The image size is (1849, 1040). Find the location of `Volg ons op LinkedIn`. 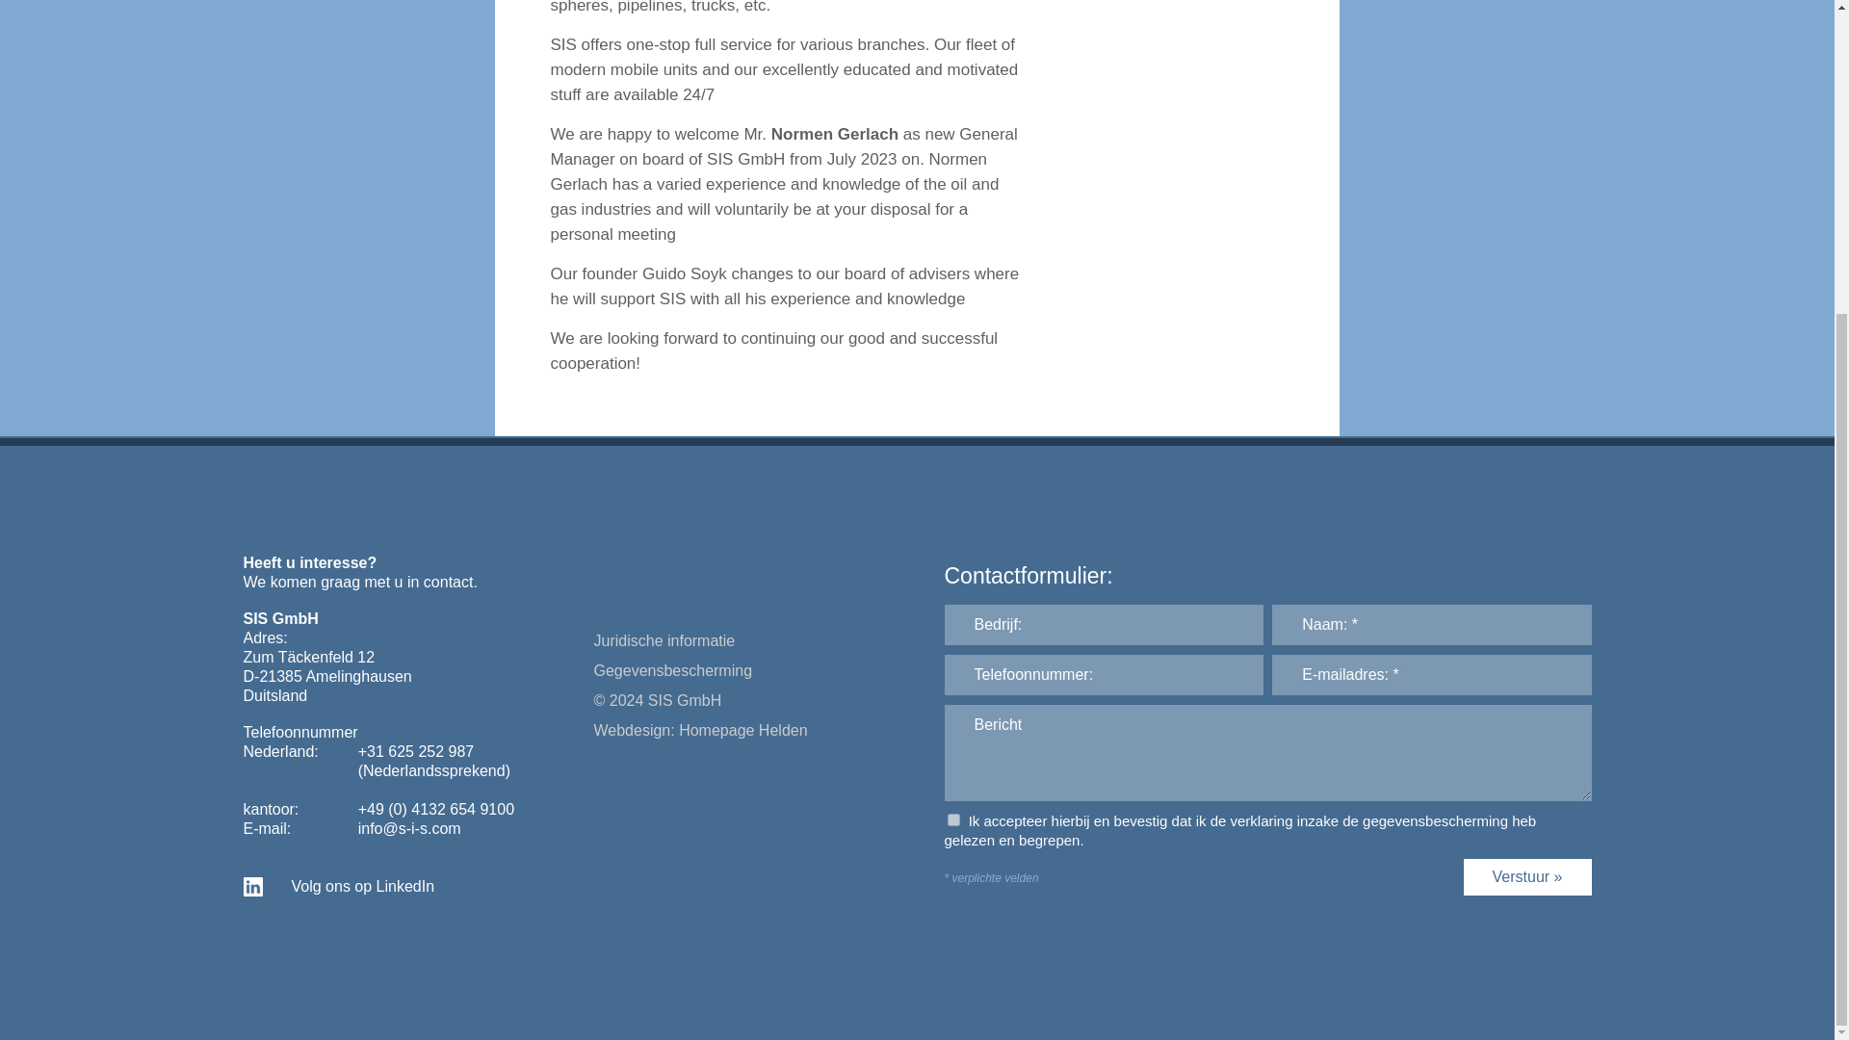

Volg ons op LinkedIn is located at coordinates (362, 940).